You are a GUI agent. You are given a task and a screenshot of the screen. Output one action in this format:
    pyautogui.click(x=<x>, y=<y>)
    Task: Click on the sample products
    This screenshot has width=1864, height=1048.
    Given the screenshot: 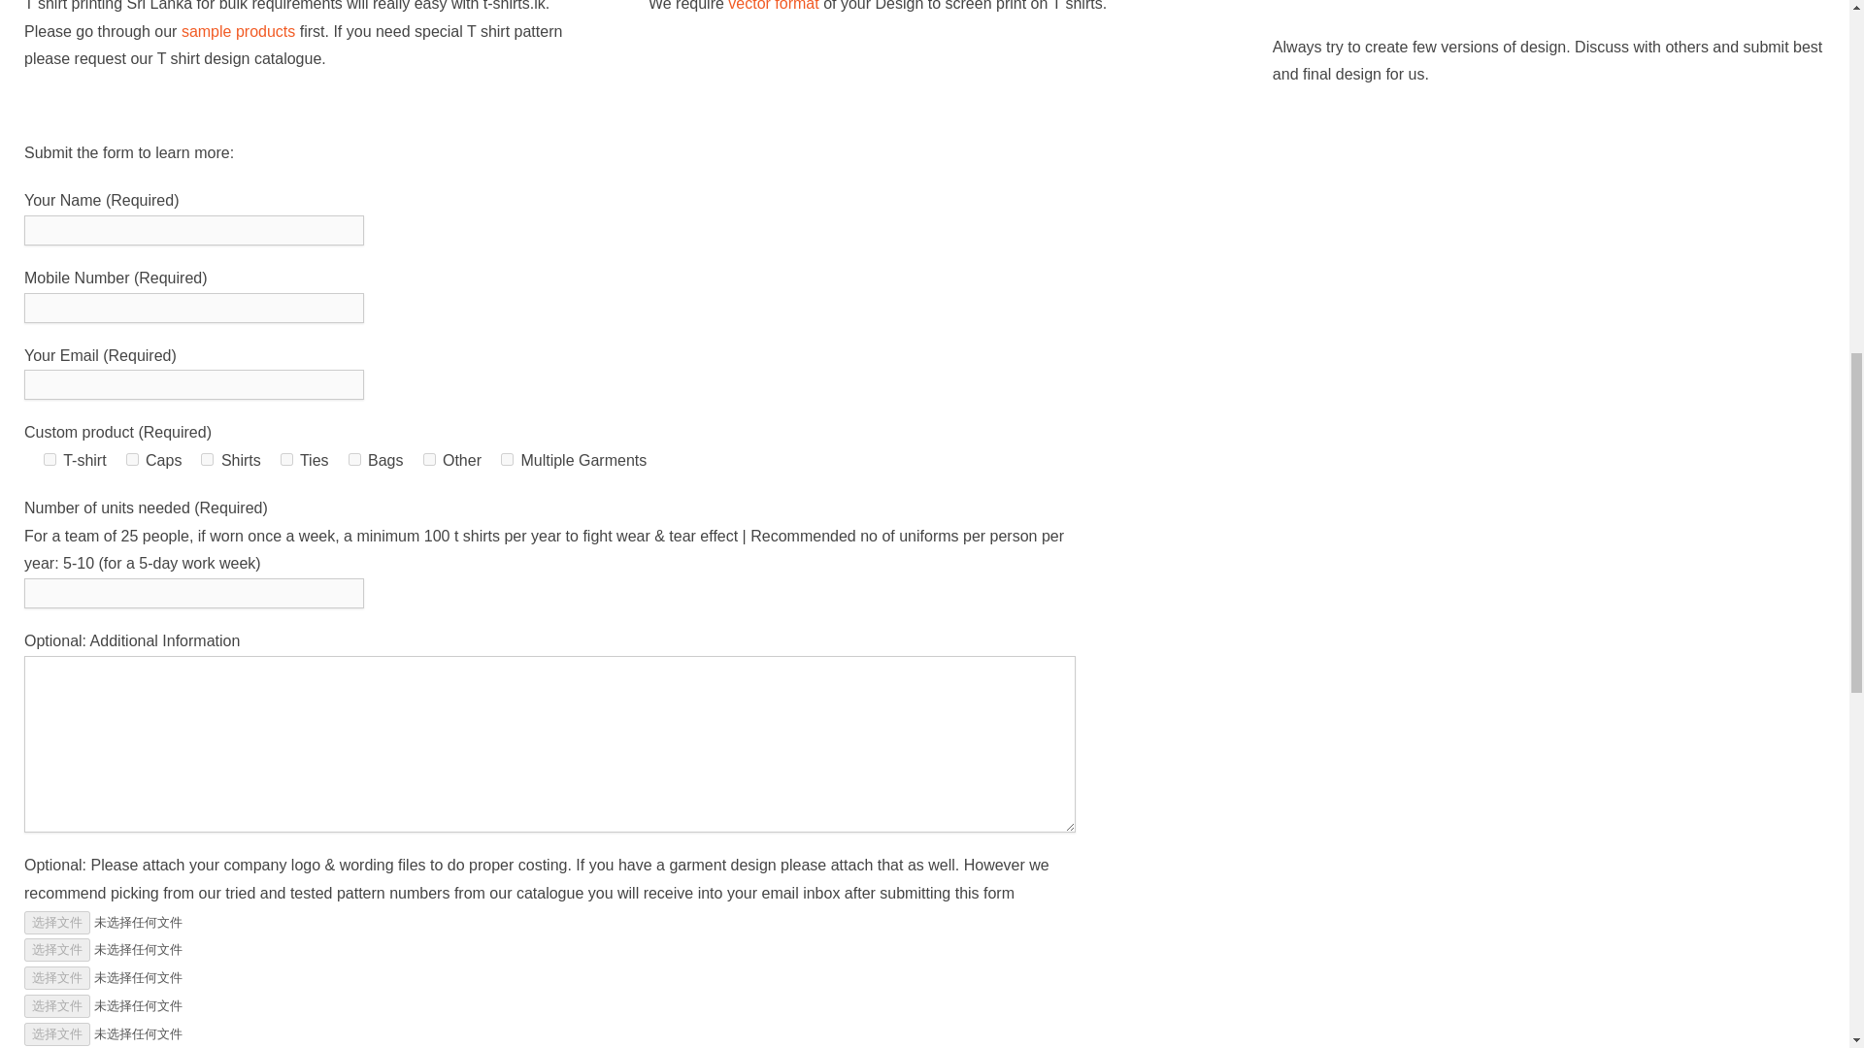 What is the action you would take?
    pyautogui.click(x=237, y=31)
    